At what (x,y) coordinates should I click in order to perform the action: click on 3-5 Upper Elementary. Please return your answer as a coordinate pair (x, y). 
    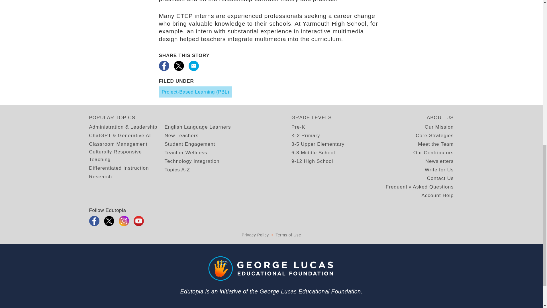
    Looking at the image, I should click on (316, 111).